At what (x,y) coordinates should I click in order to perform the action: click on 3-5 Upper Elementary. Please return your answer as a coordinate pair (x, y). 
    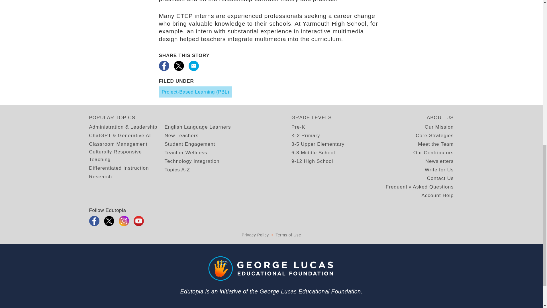
    Looking at the image, I should click on (316, 111).